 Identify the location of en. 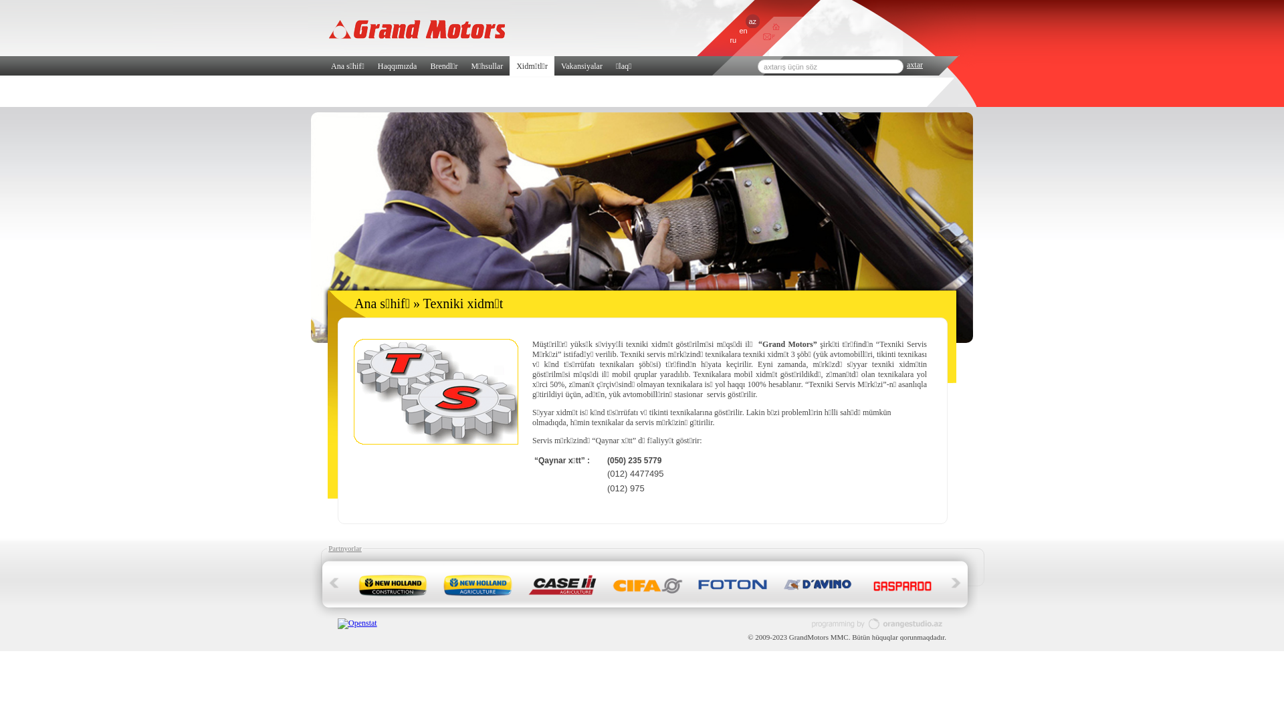
(743, 31).